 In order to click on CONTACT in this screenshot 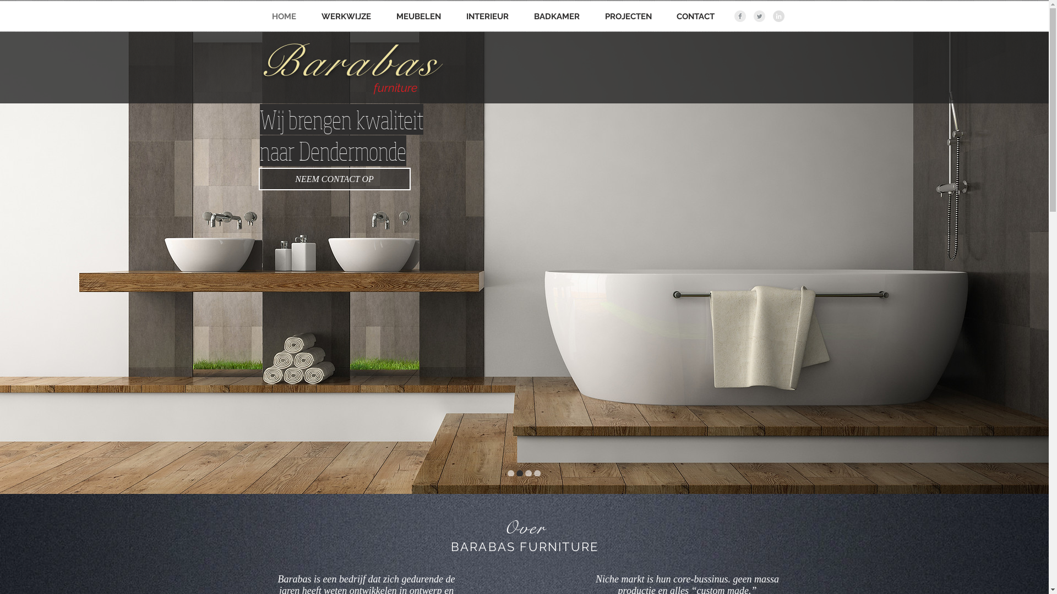, I will do `click(695, 16)`.